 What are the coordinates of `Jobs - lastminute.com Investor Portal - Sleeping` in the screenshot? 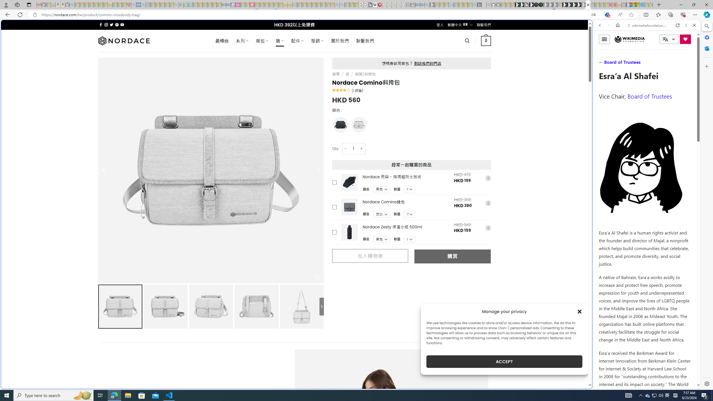 It's located at (238, 5).